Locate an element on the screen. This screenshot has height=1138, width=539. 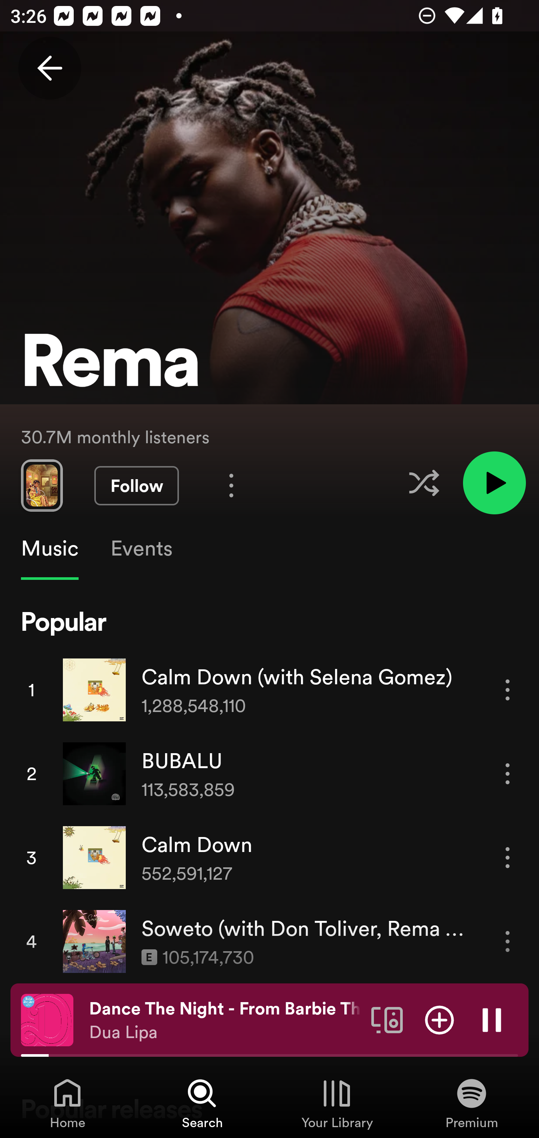
More options for song Calm Down is located at coordinates (508, 857).